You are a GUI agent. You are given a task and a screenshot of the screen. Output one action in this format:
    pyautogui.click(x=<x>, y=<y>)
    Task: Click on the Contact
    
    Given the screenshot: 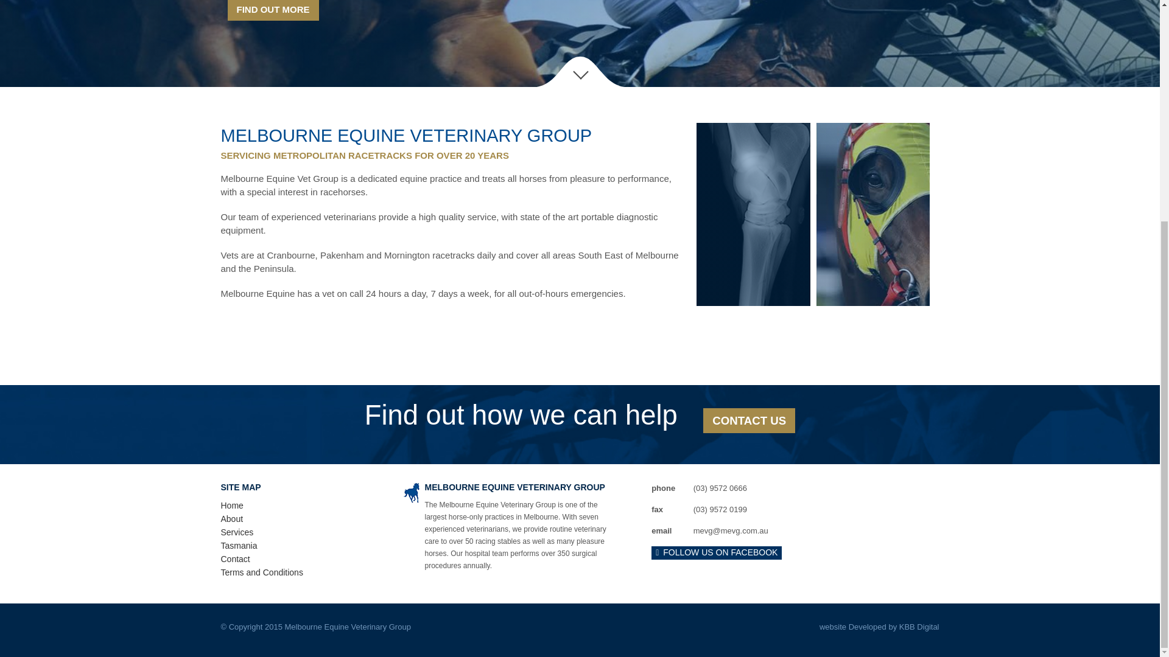 What is the action you would take?
    pyautogui.click(x=235, y=558)
    